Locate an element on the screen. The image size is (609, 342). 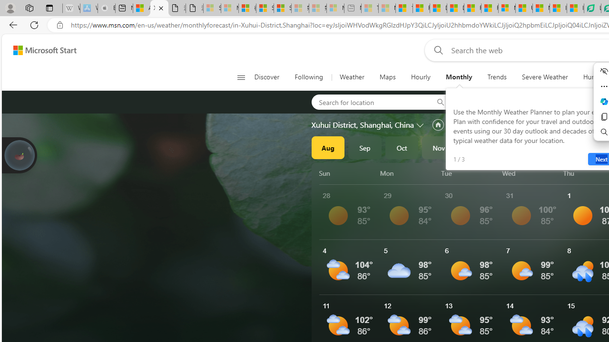
Skip to content is located at coordinates (41, 50).